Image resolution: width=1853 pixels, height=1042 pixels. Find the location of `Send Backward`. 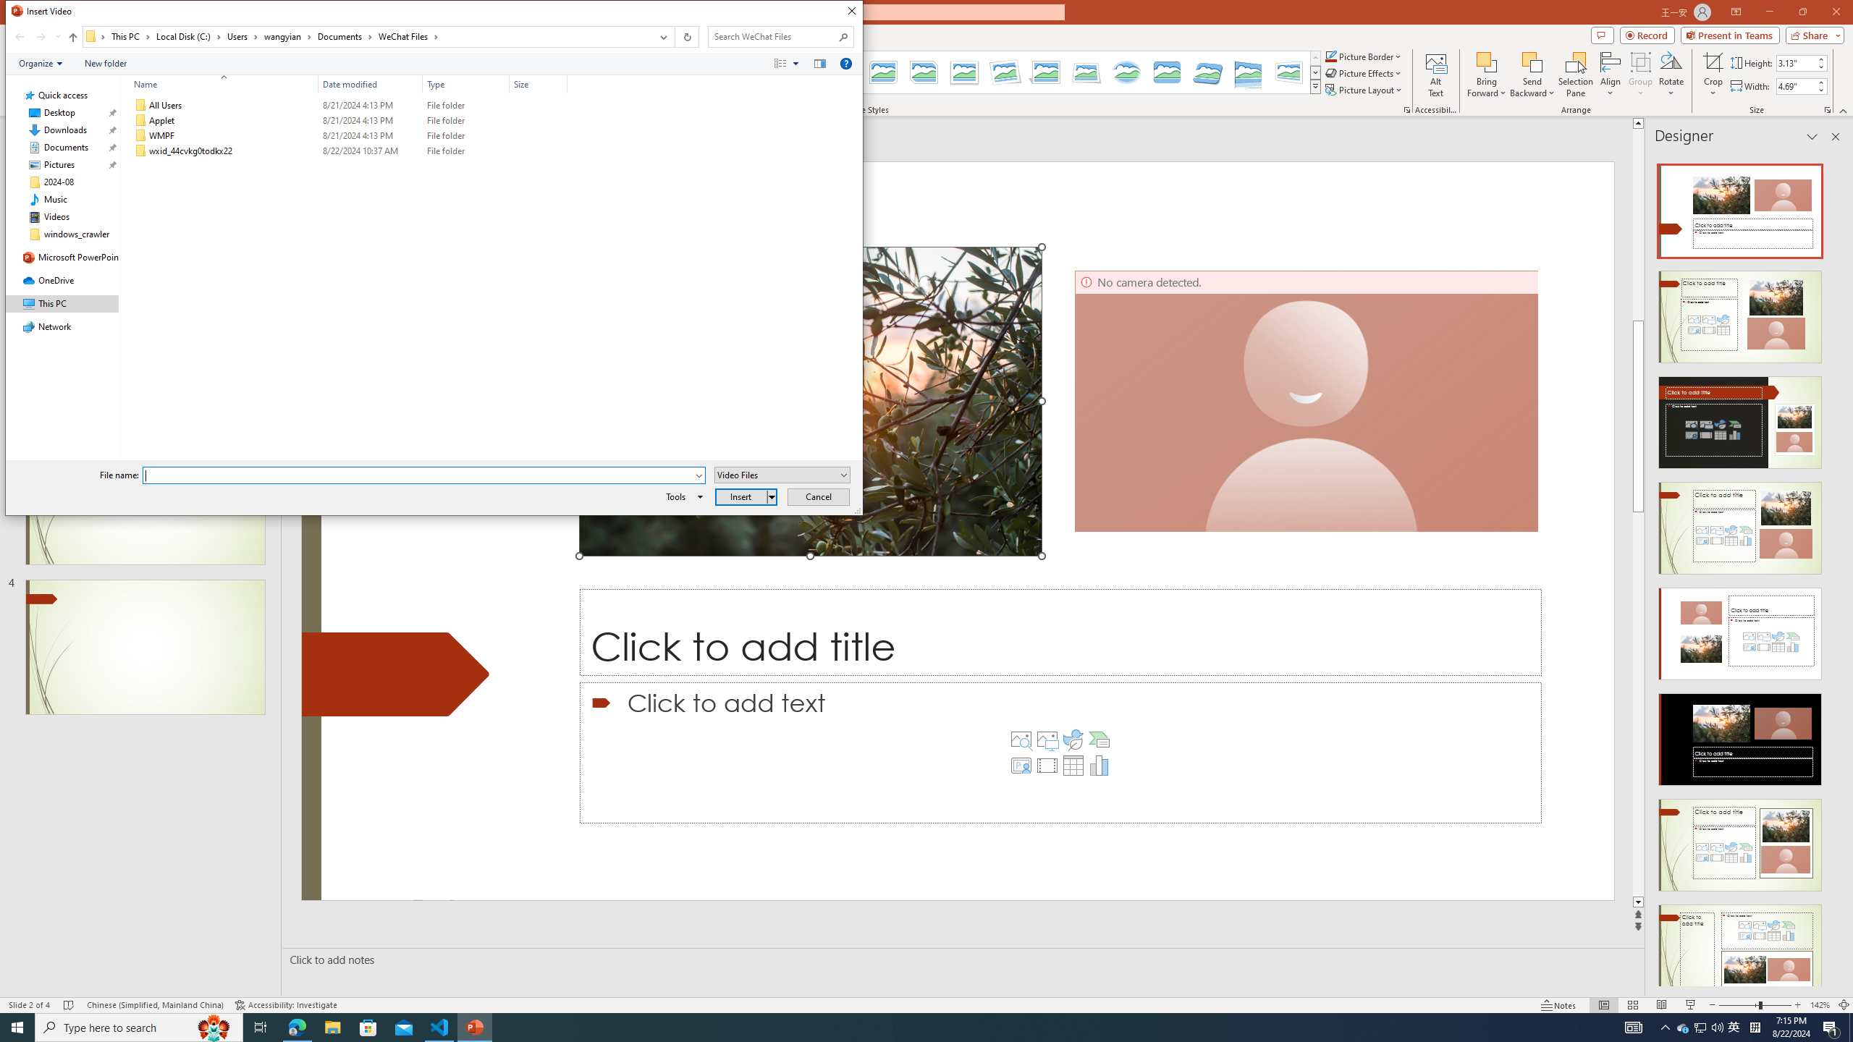

Send Backward is located at coordinates (1532, 62).